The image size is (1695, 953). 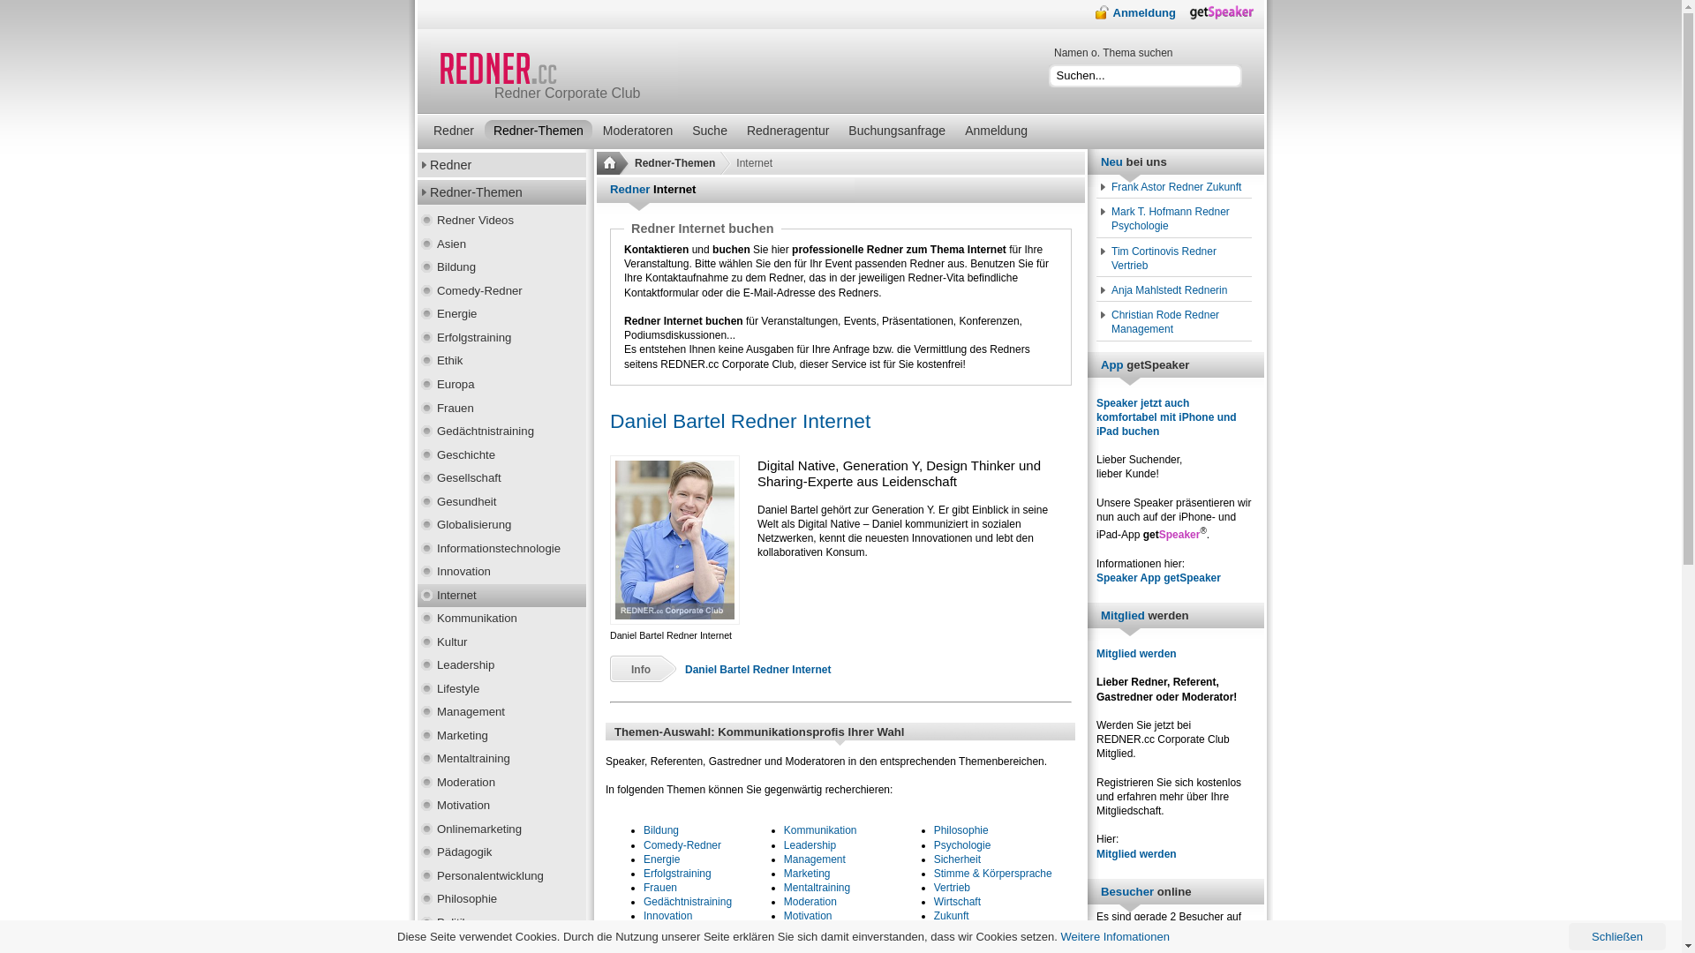 I want to click on Philosophie, so click(x=961, y=830).